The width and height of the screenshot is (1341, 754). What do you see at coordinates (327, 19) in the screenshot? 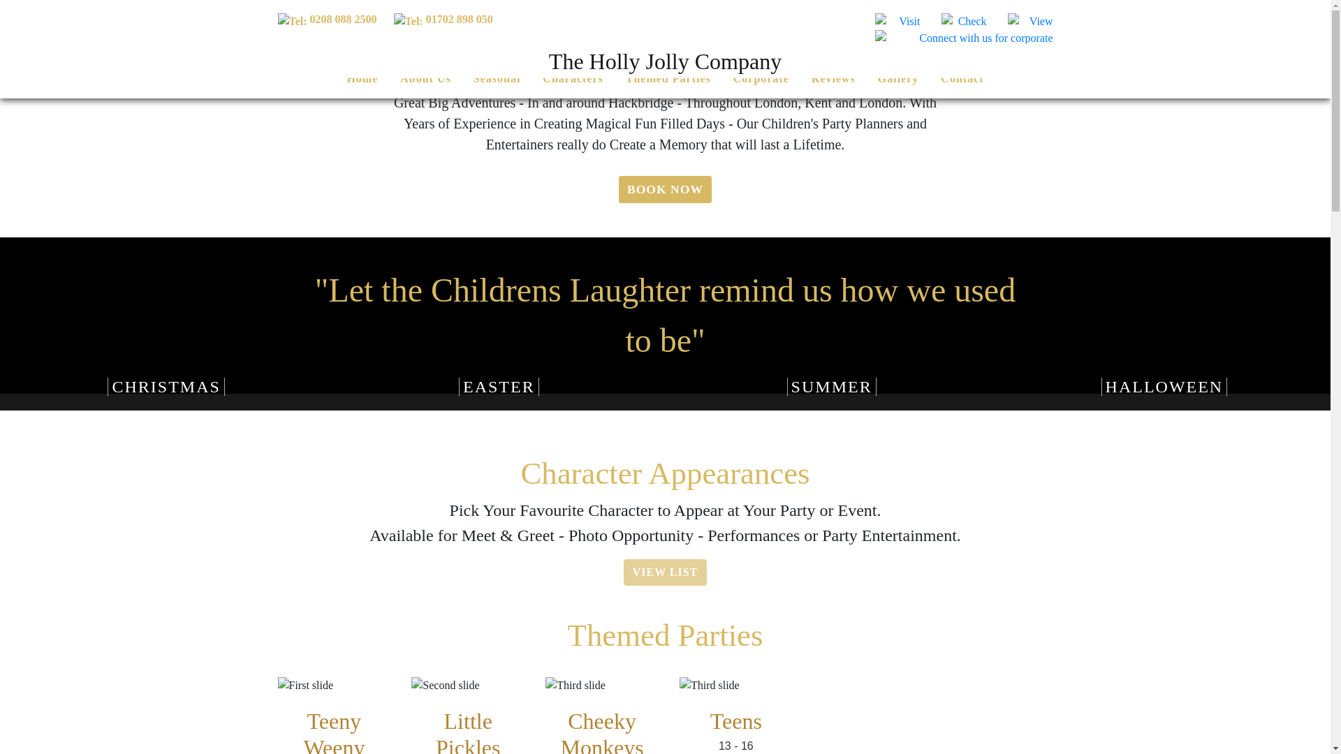
I see `0208 088 2500` at bounding box center [327, 19].